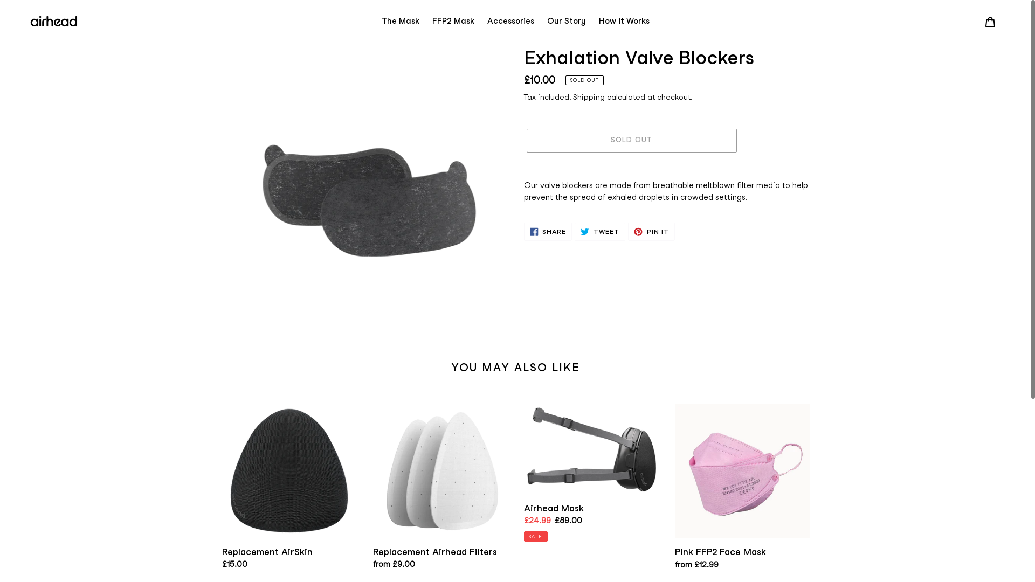 This screenshot has width=1035, height=582. Describe the element at coordinates (440, 489) in the screenshot. I see `Replacement Airhead Filters` at that location.